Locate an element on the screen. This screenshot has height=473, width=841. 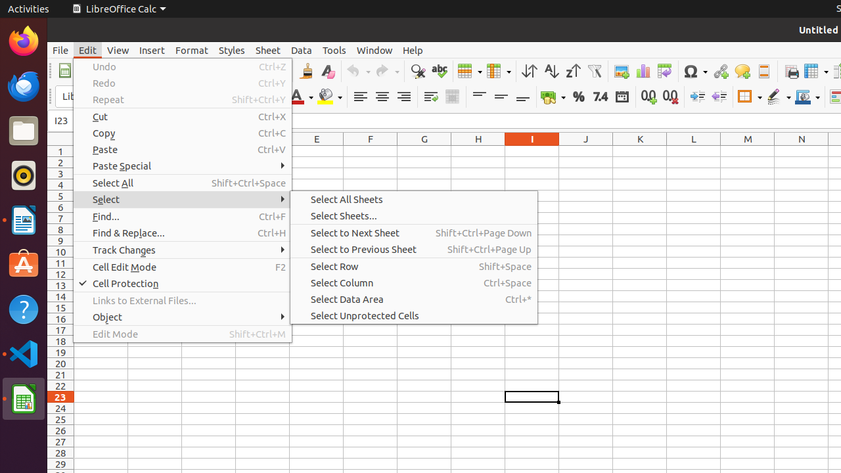
Cell Edit Mode is located at coordinates (183, 267).